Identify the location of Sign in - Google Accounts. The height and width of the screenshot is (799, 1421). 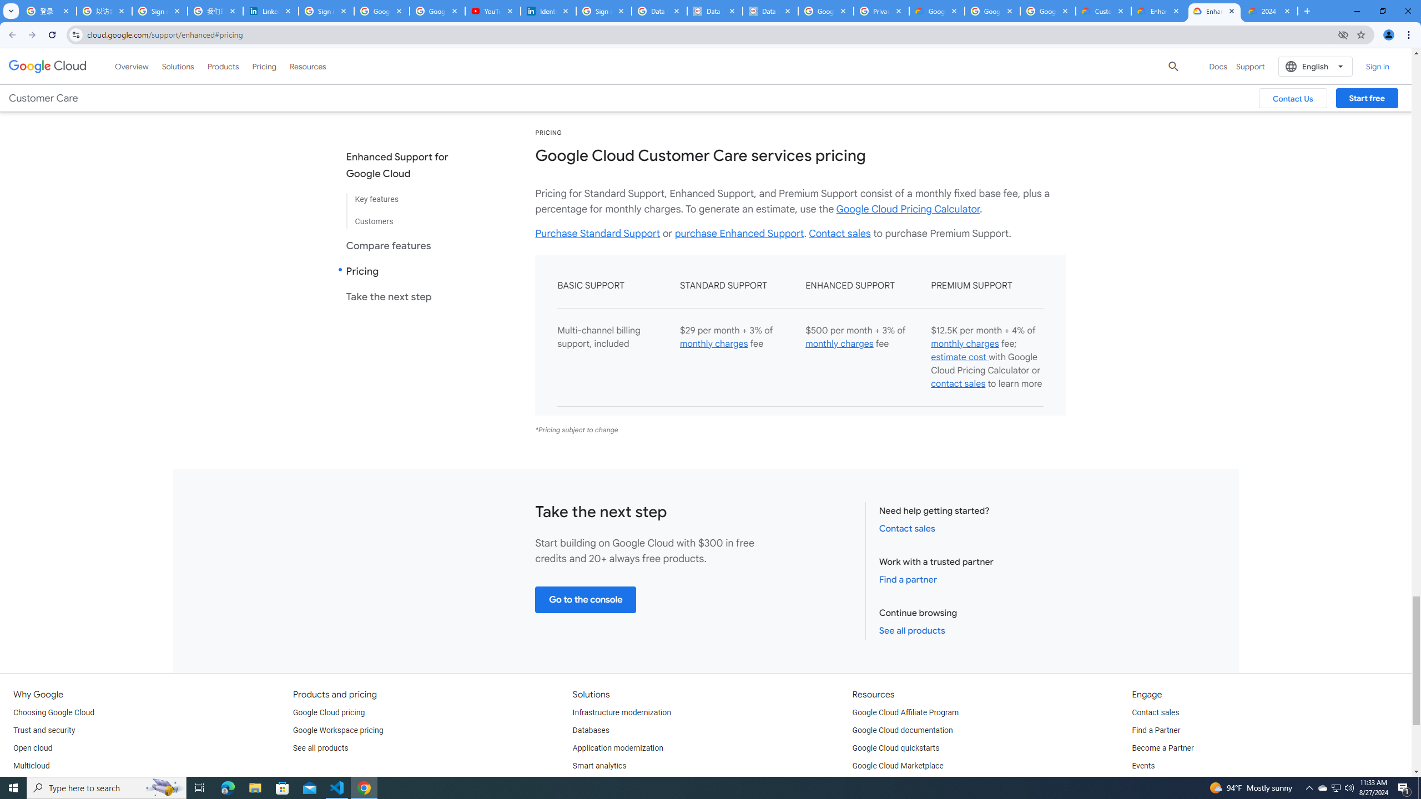
(326, 11).